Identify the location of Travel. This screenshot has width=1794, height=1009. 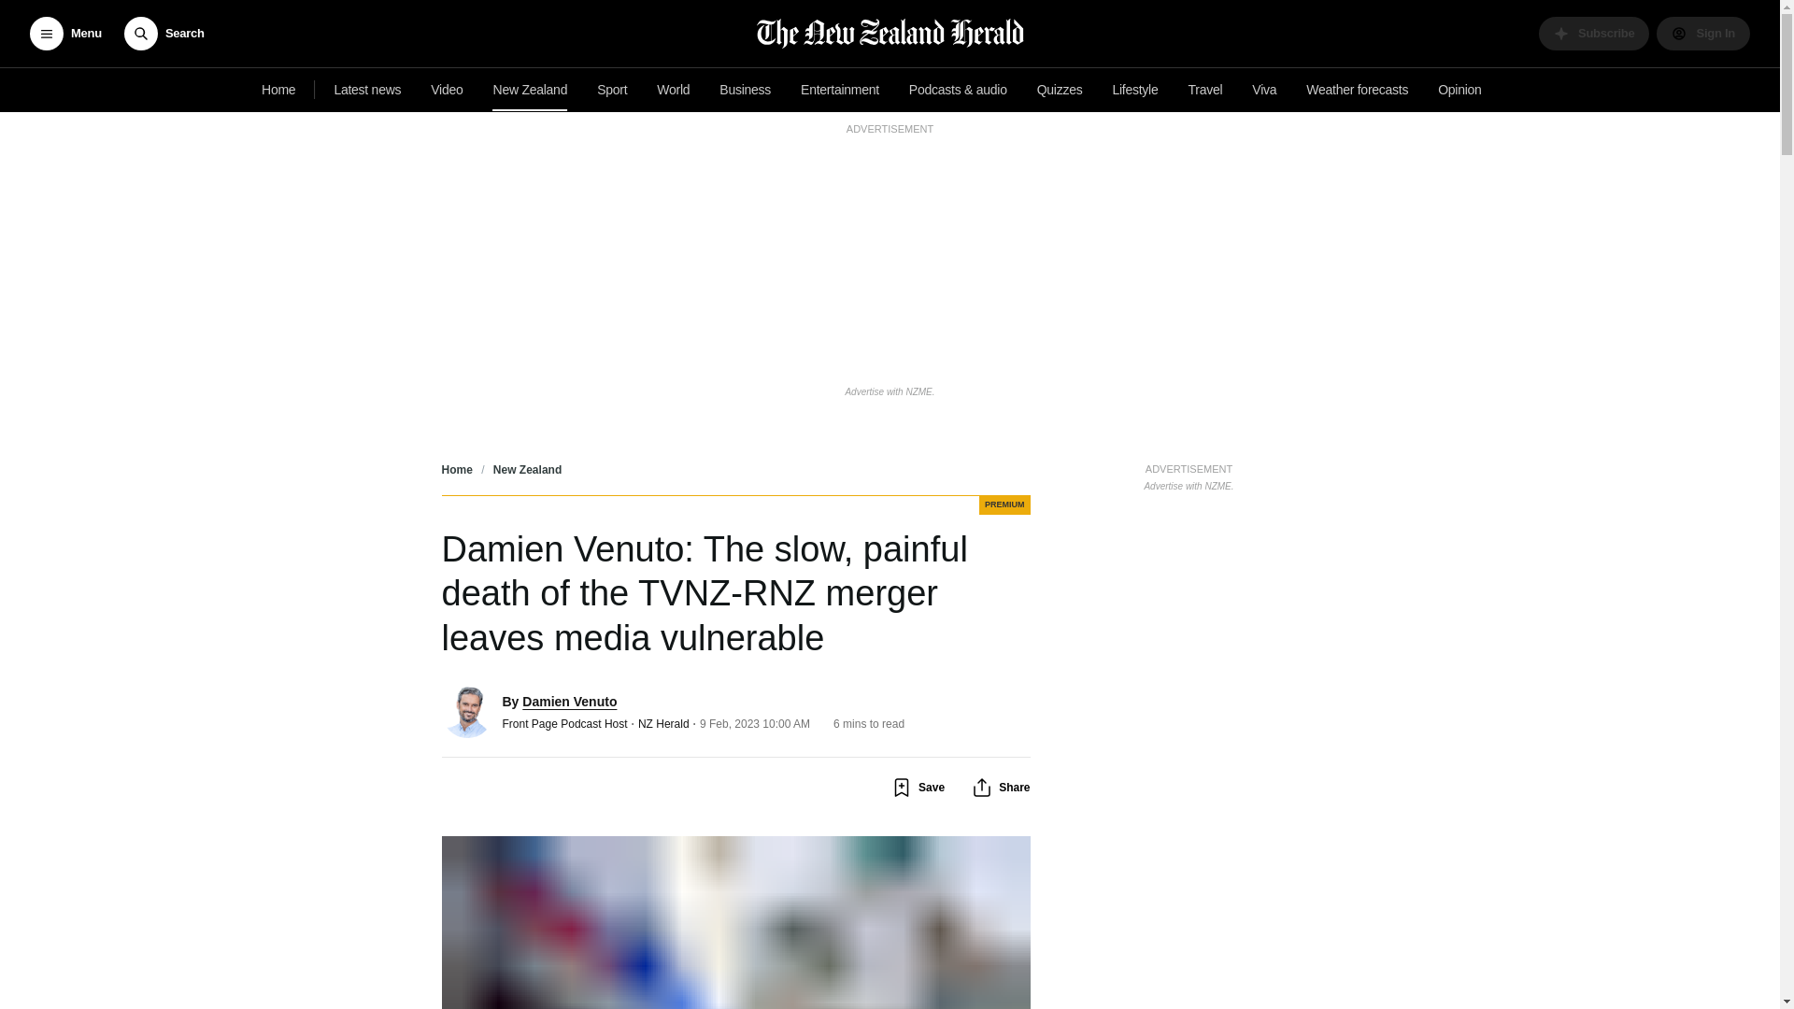
(1205, 90).